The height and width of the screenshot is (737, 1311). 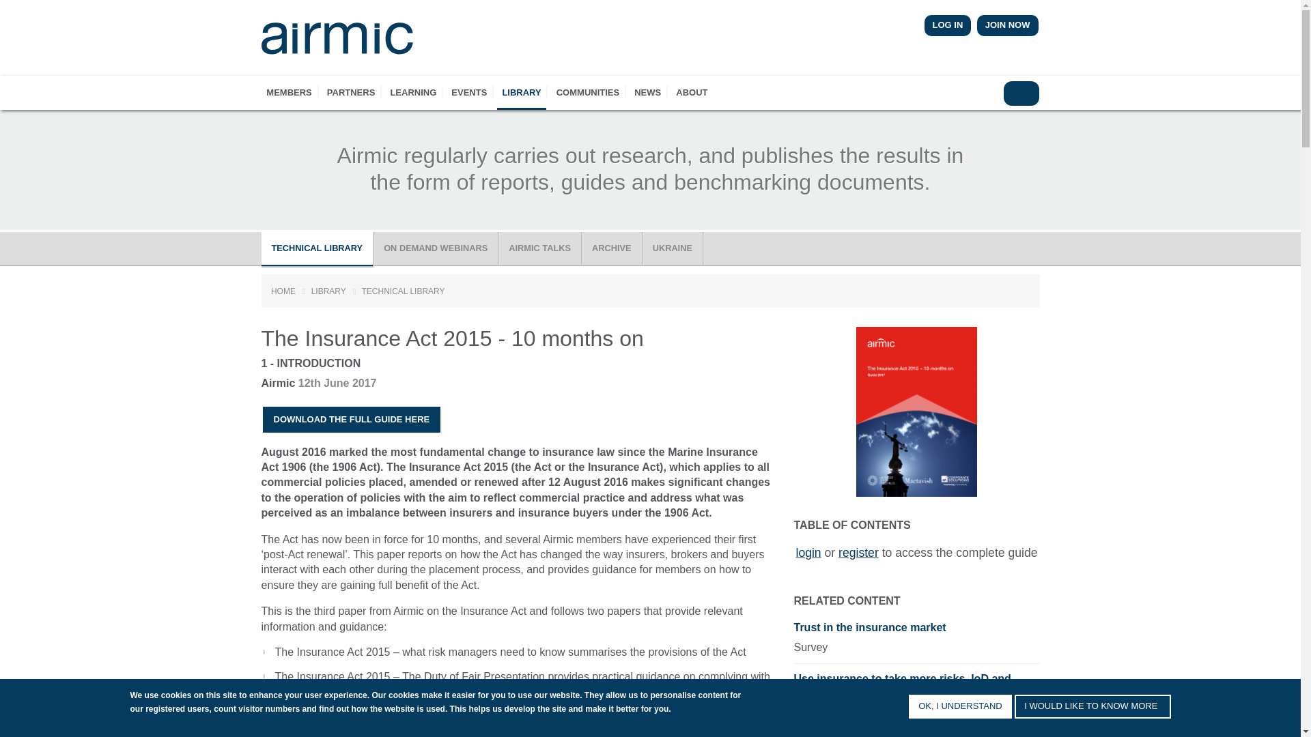 I want to click on ABOUT, so click(x=691, y=93).